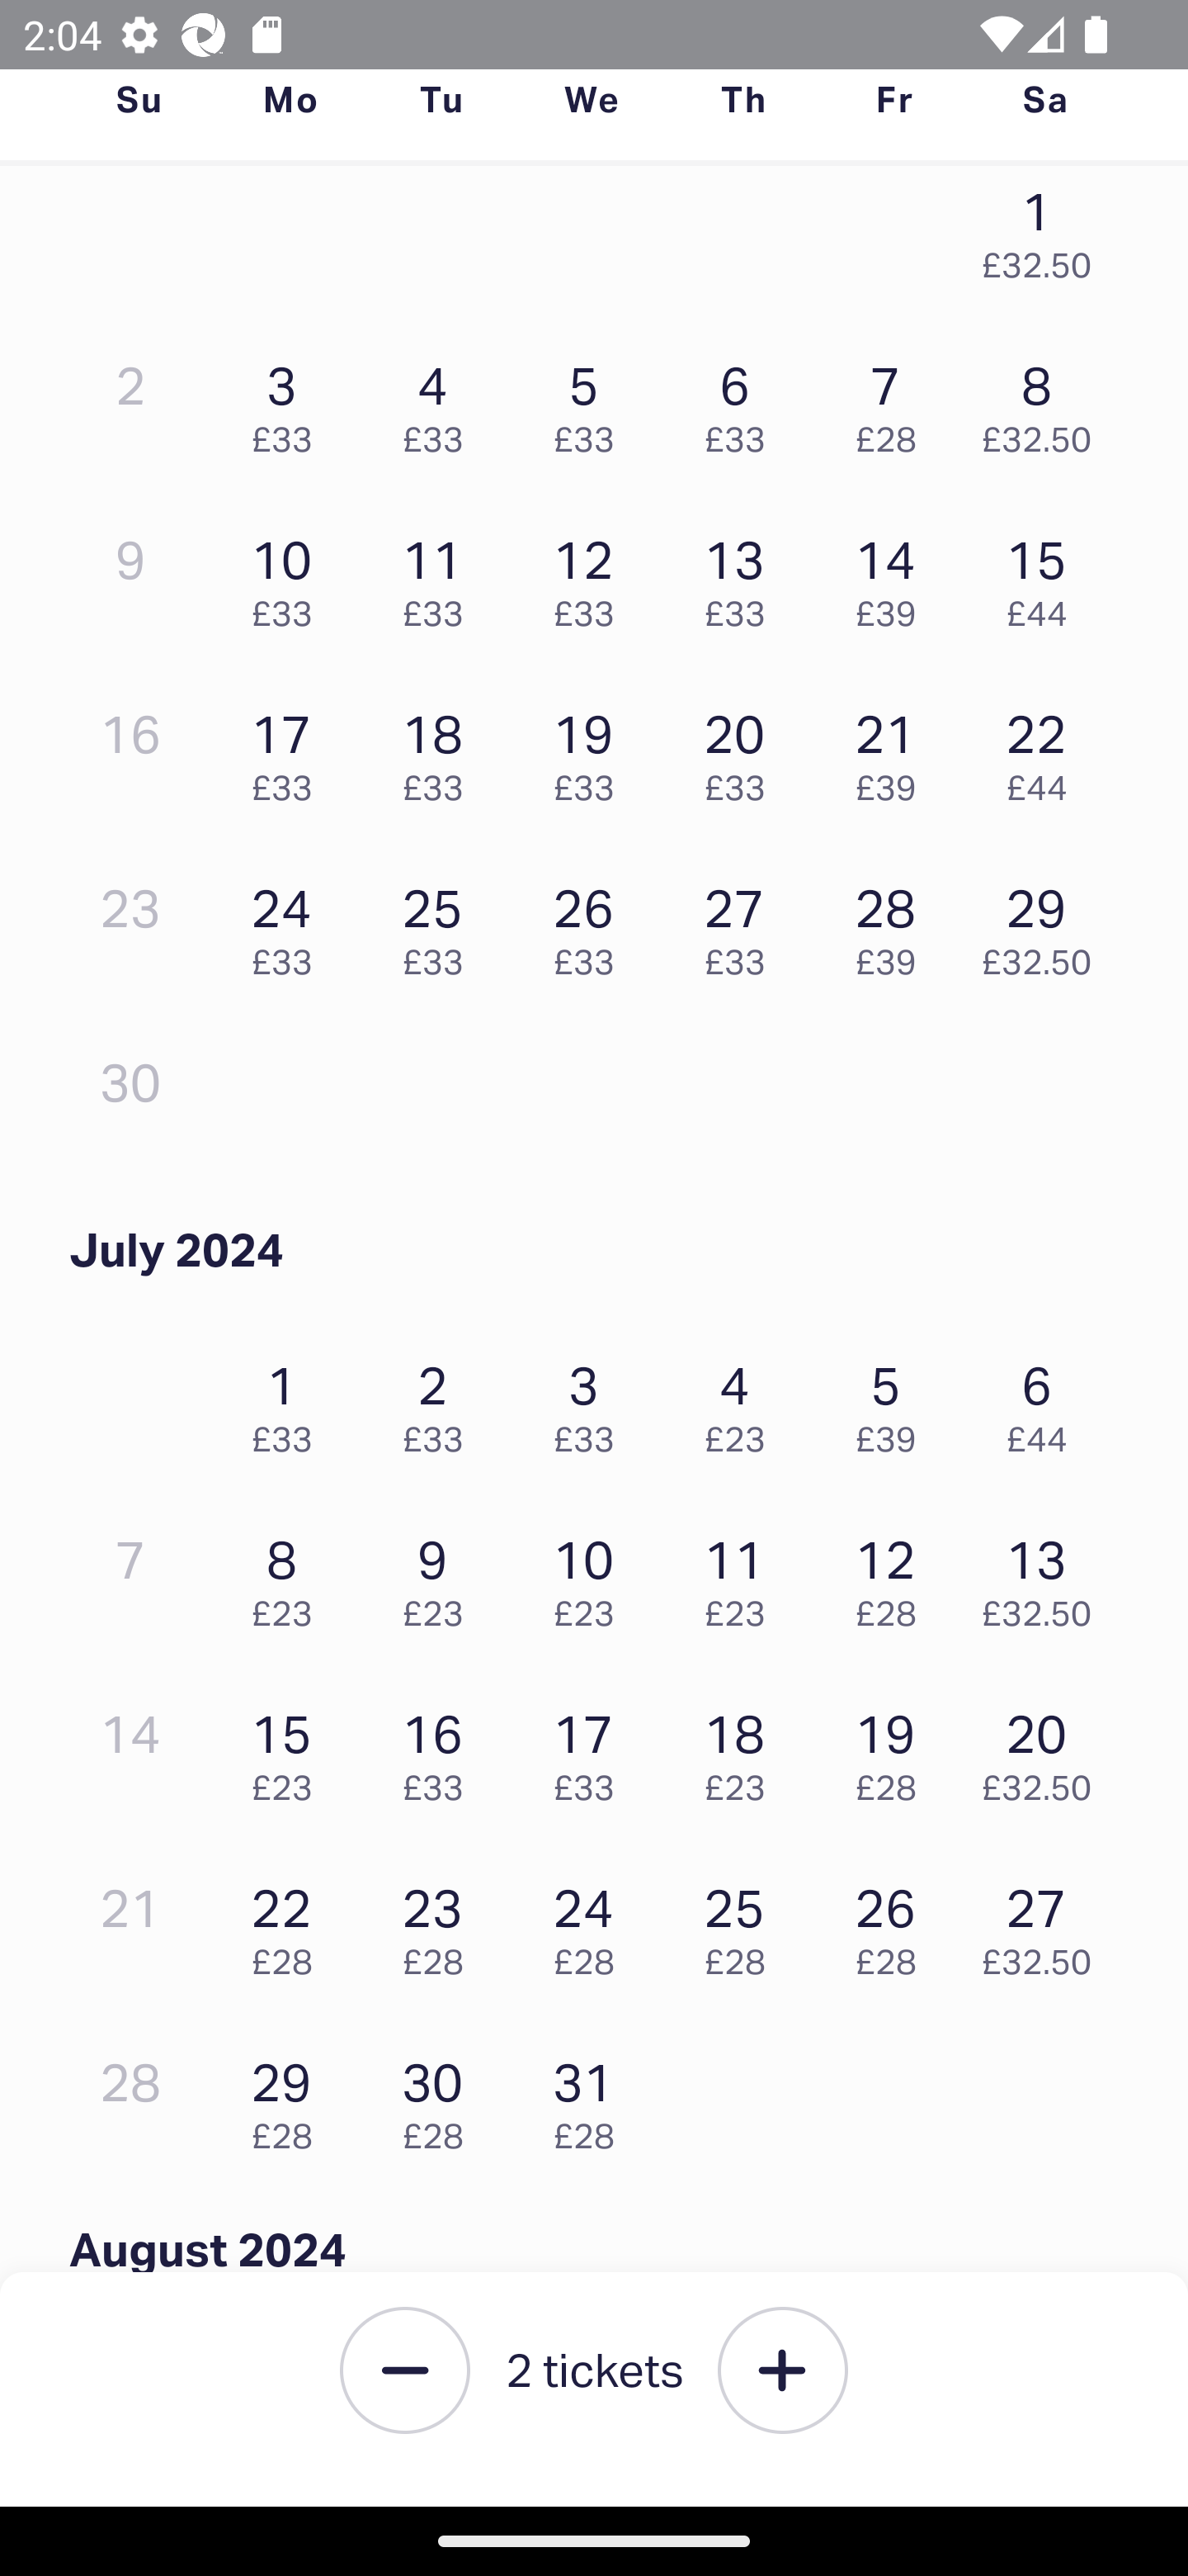 Image resolution: width=1188 pixels, height=2576 pixels. What do you see at coordinates (742, 1924) in the screenshot?
I see `25 £28` at bounding box center [742, 1924].